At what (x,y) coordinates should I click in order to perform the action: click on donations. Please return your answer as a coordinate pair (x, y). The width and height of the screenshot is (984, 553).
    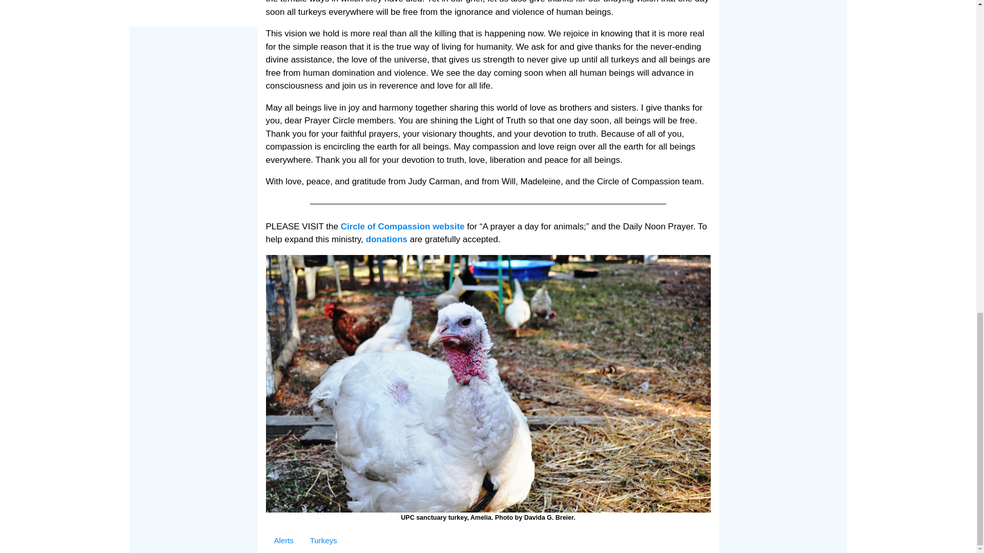
    Looking at the image, I should click on (388, 239).